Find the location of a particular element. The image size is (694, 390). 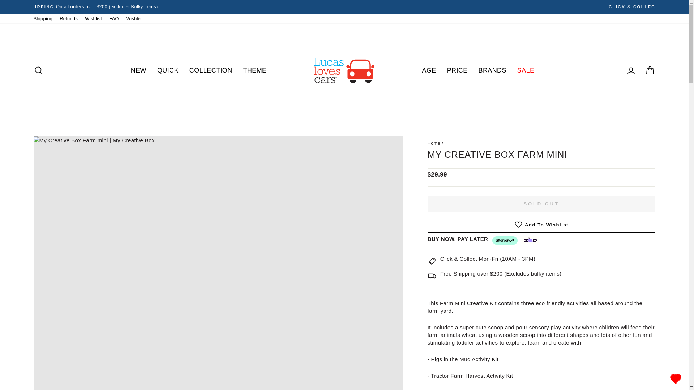

Back to the frontpage is located at coordinates (434, 143).